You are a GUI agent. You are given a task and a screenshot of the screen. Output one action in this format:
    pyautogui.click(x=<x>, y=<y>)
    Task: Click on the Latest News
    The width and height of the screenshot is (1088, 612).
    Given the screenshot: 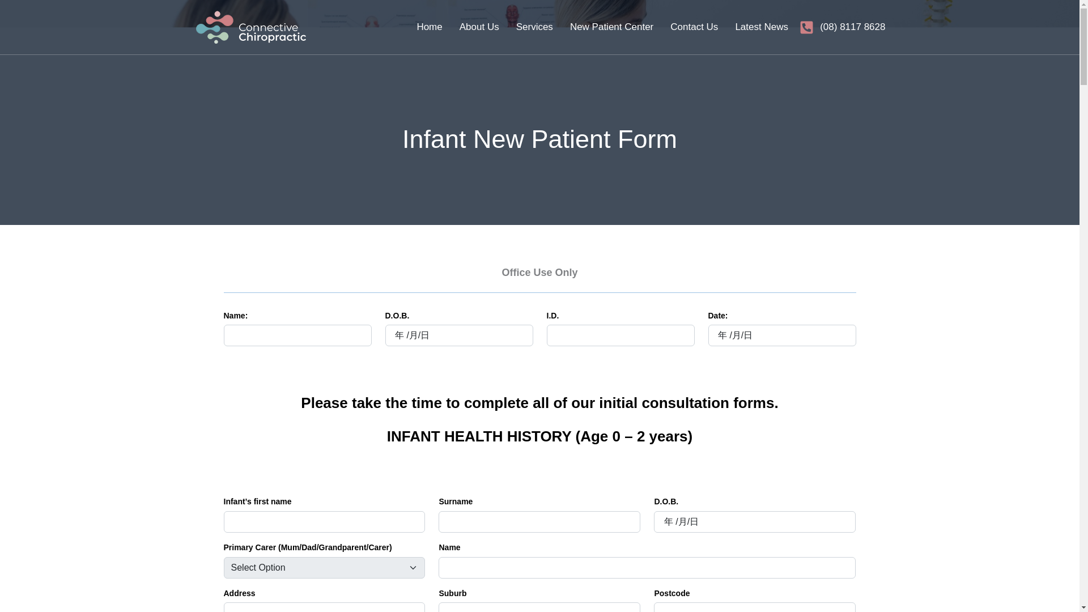 What is the action you would take?
    pyautogui.click(x=762, y=27)
    